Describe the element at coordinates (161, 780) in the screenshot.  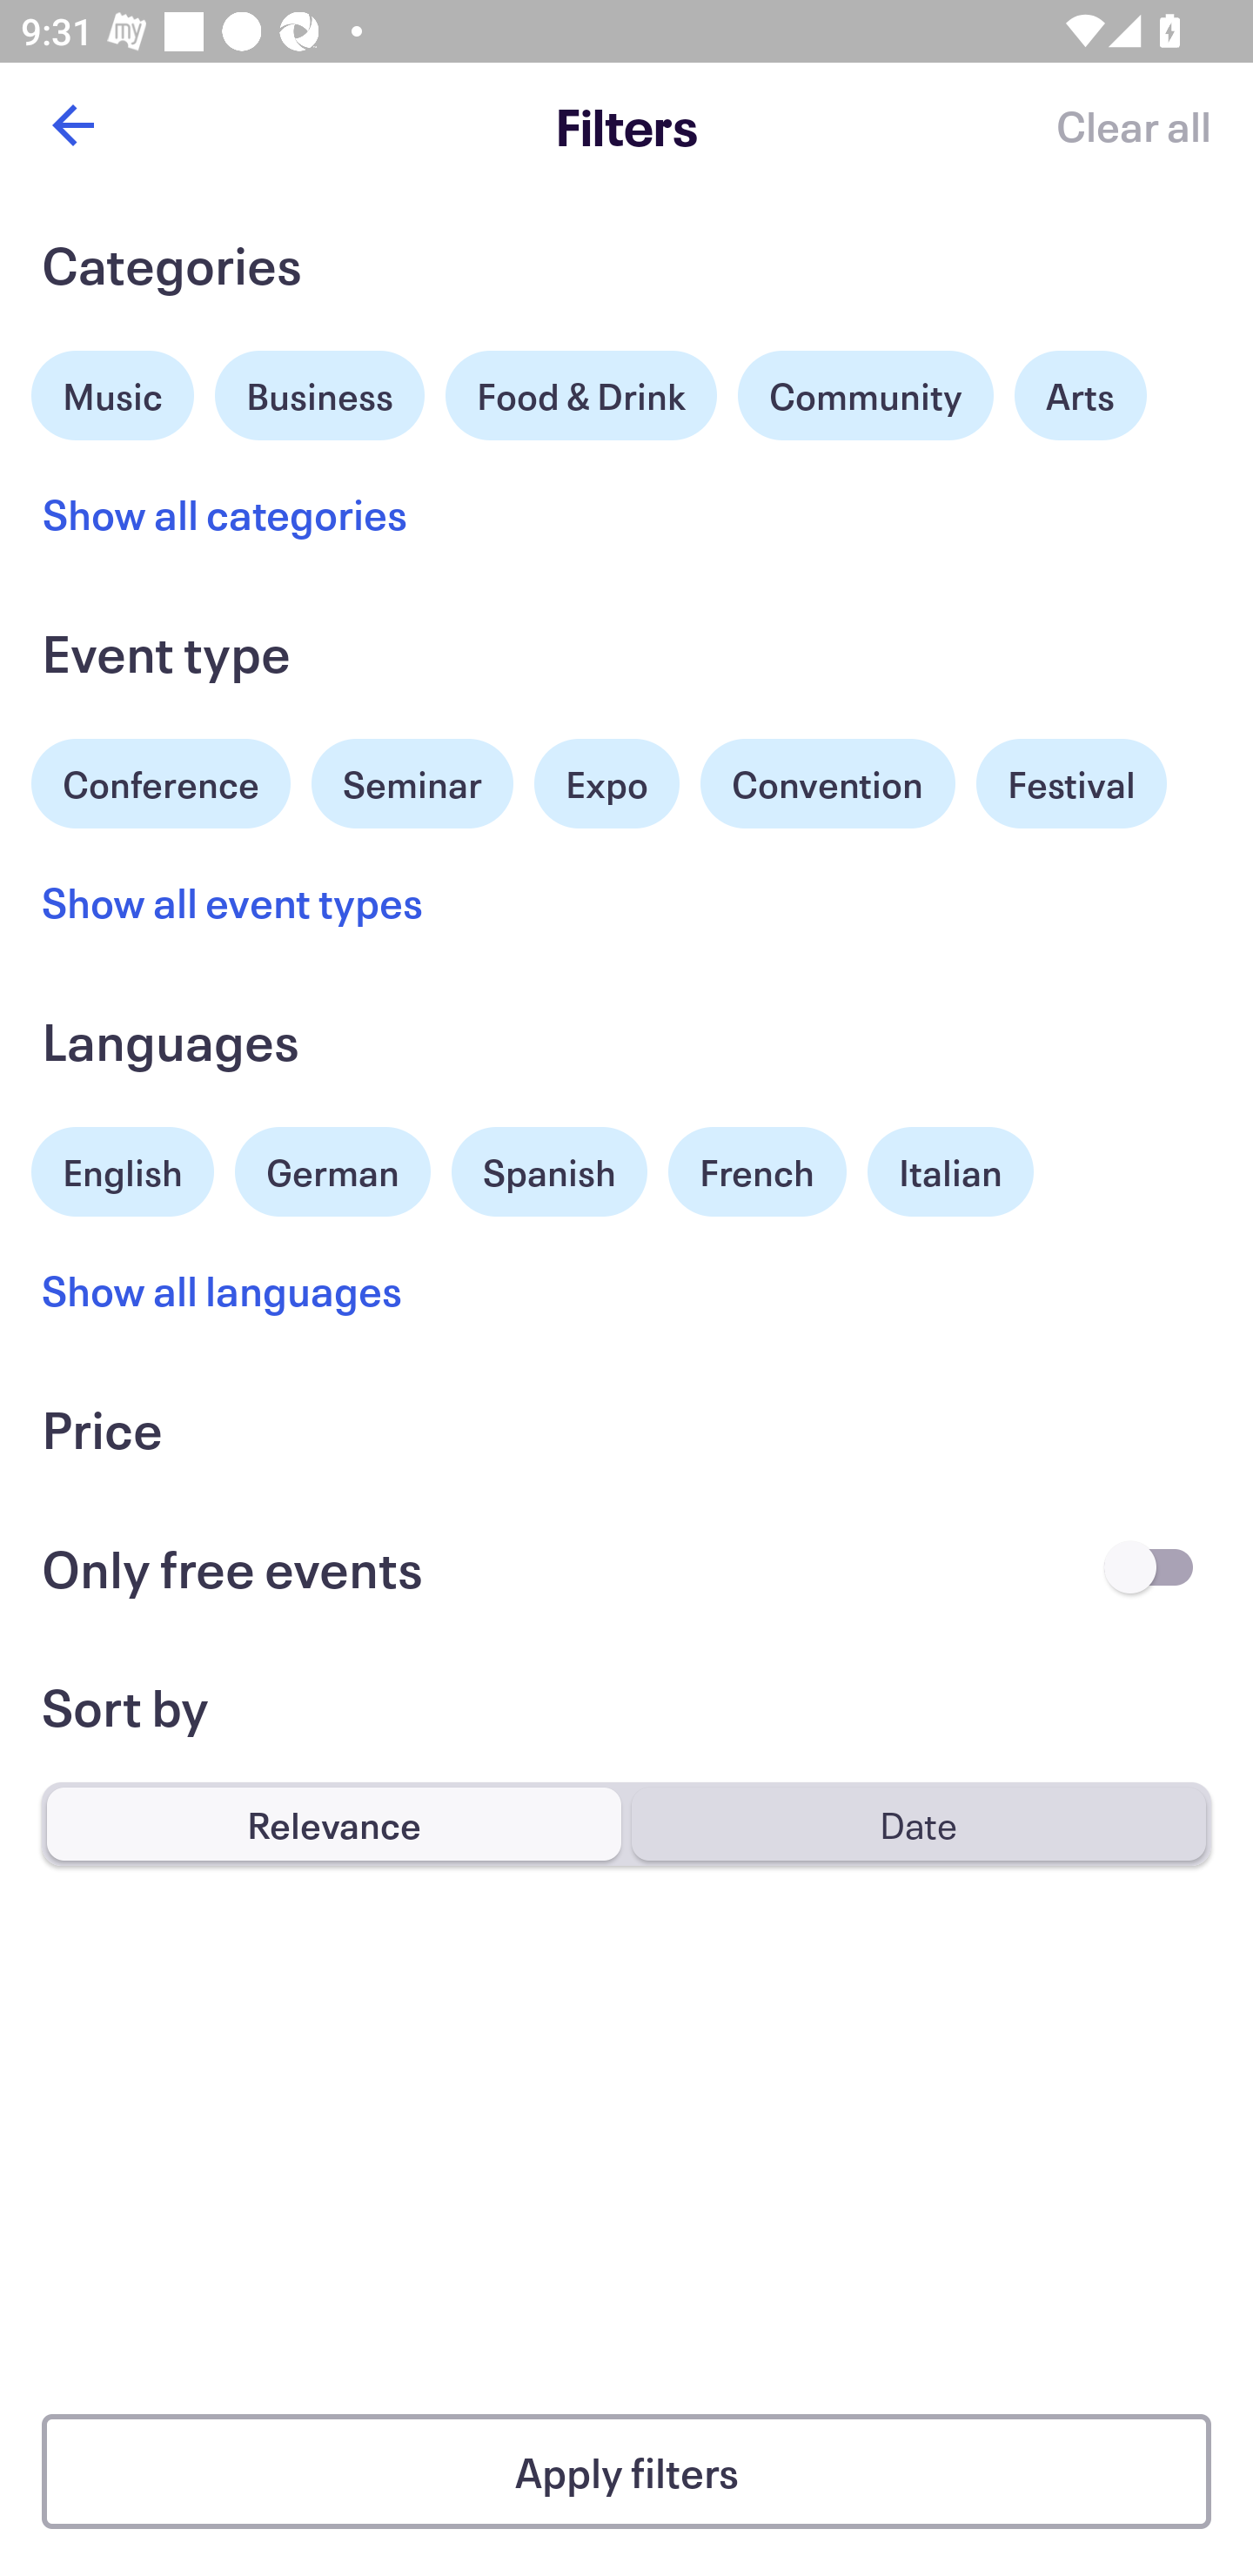
I see `Conference` at that location.